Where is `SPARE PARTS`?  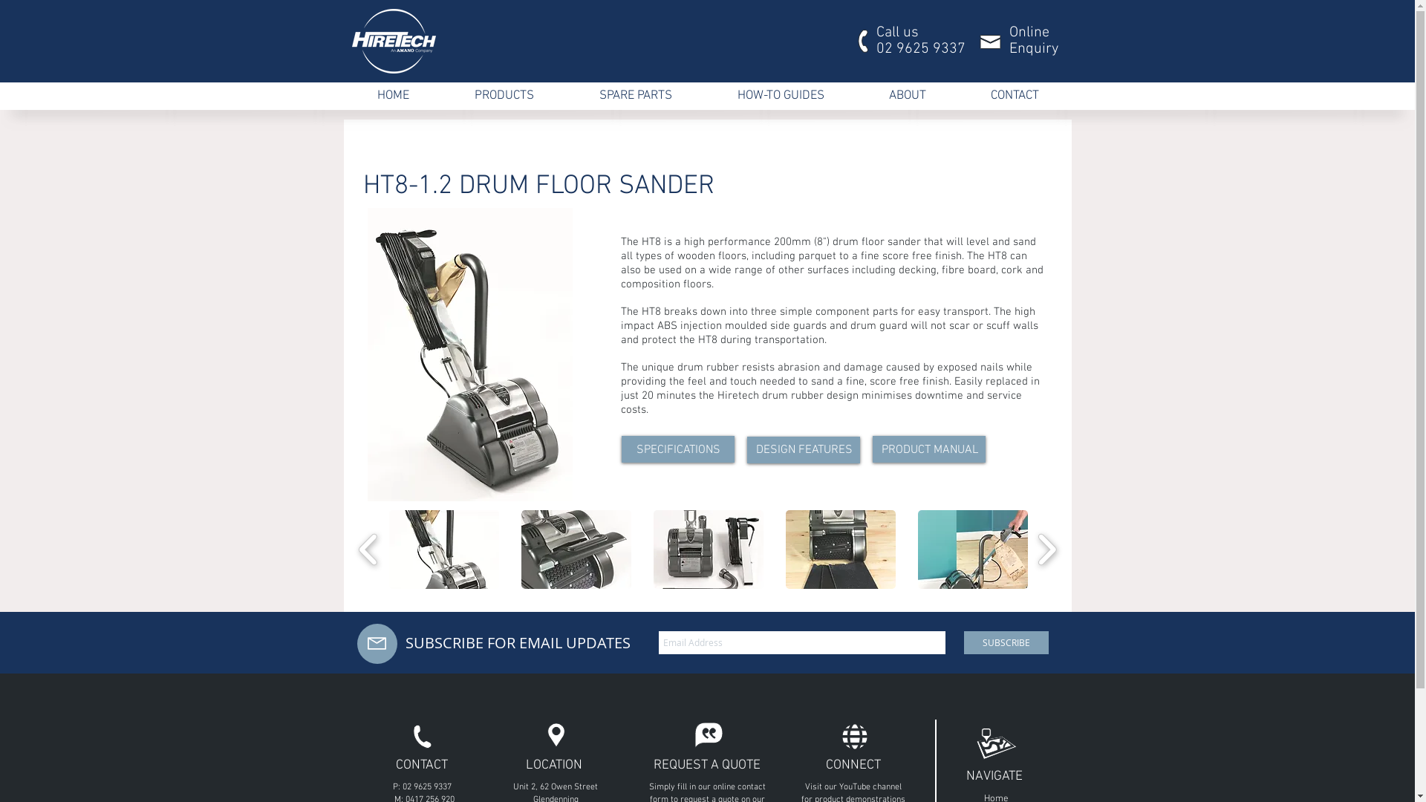 SPARE PARTS is located at coordinates (635, 97).